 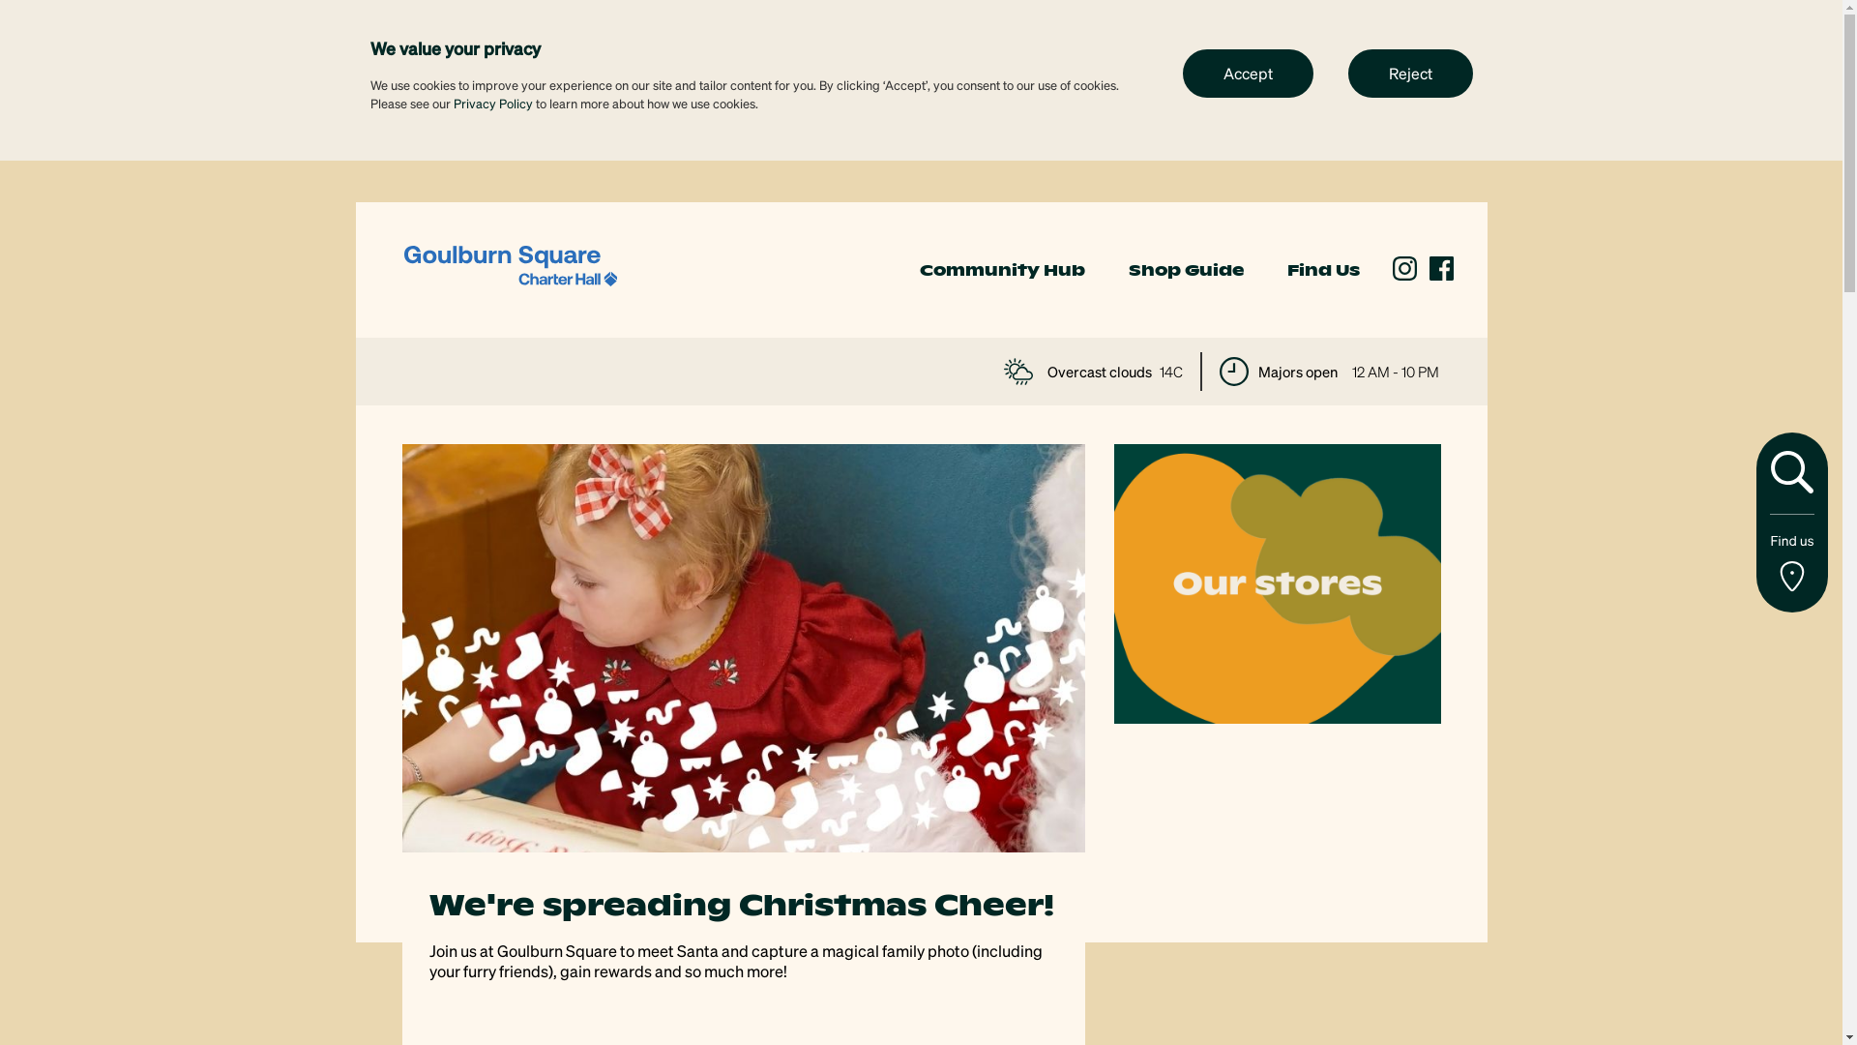 What do you see at coordinates (1329, 372) in the screenshot?
I see `majors open
12 AM - 10 PM` at bounding box center [1329, 372].